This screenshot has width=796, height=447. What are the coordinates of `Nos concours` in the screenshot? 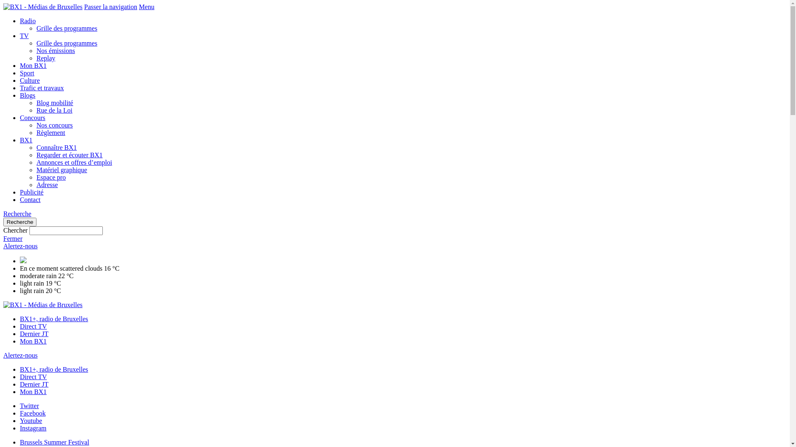 It's located at (55, 125).